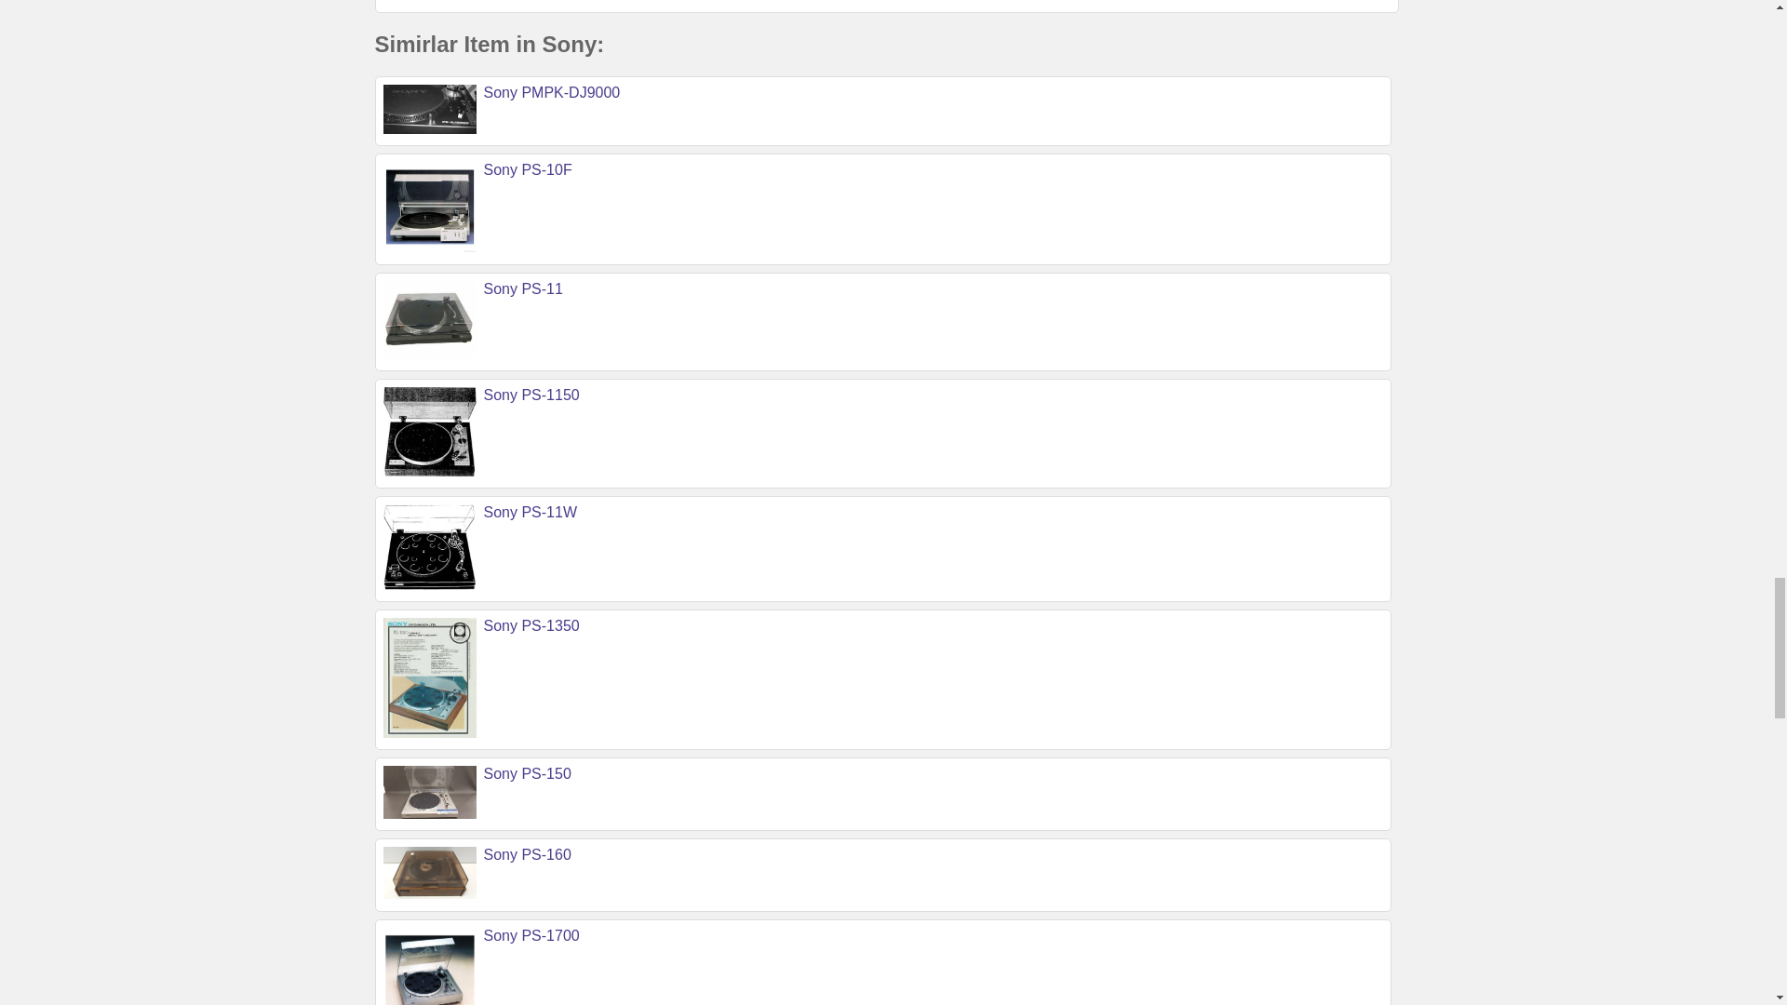 Image resolution: width=1787 pixels, height=1005 pixels. Describe the element at coordinates (523, 288) in the screenshot. I see `Sony PS-11` at that location.